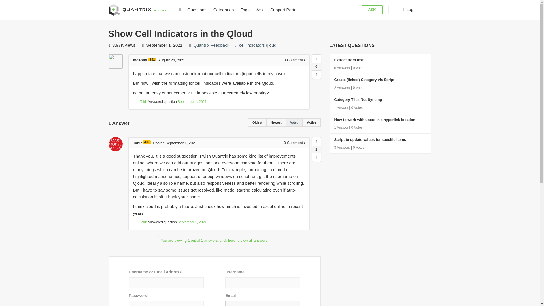 The image size is (544, 306). What do you see at coordinates (316, 74) in the screenshot?
I see `Down vote this post` at bounding box center [316, 74].